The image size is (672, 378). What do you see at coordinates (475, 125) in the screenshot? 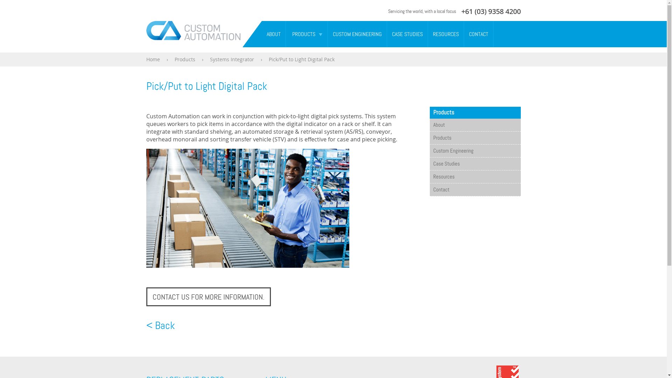
I see `About` at bounding box center [475, 125].